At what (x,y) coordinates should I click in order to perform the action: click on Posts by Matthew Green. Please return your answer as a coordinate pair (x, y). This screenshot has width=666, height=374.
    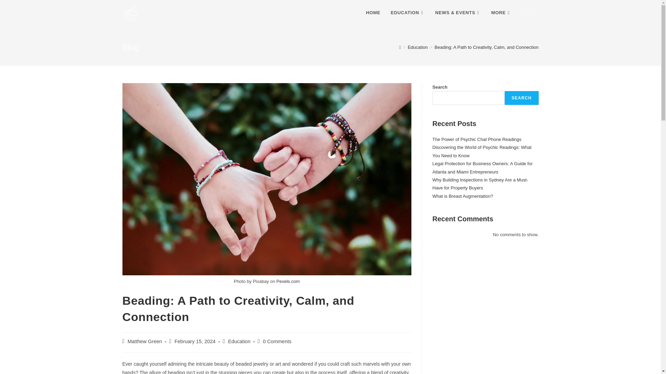
    Looking at the image, I should click on (145, 341).